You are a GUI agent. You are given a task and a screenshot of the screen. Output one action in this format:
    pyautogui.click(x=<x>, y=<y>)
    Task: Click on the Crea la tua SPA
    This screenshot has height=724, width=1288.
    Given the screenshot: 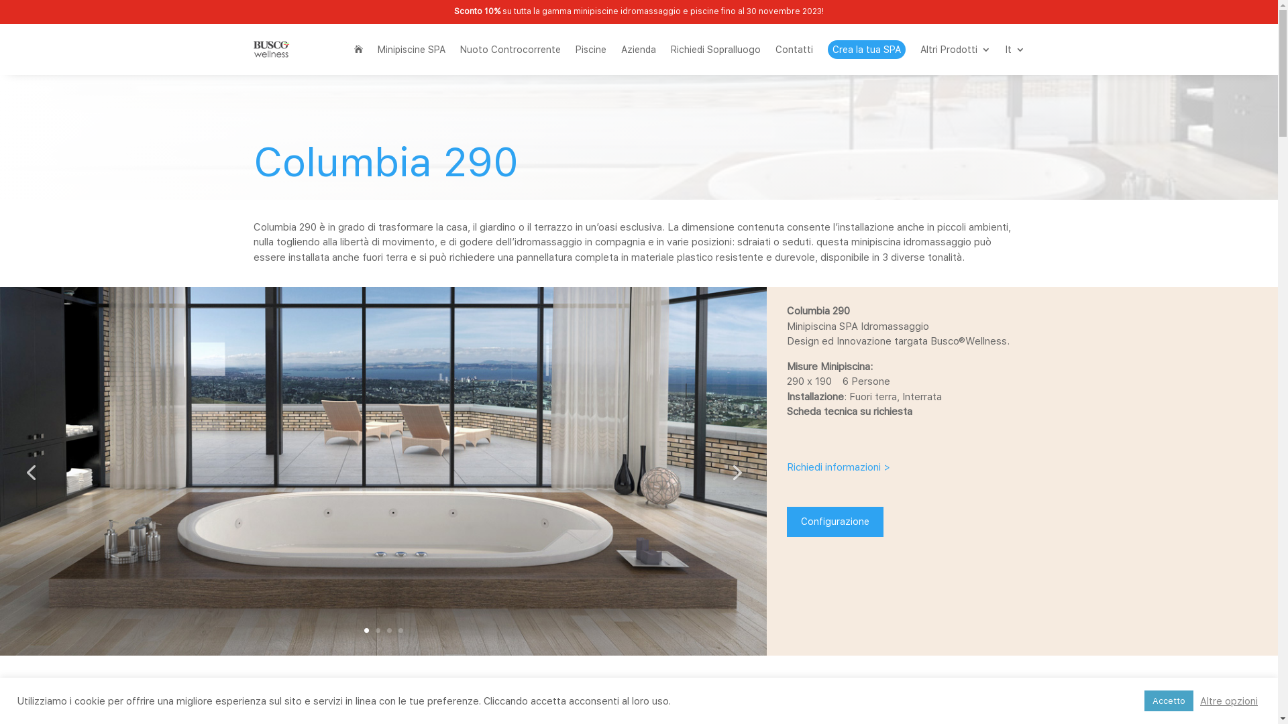 What is the action you would take?
    pyautogui.click(x=867, y=50)
    